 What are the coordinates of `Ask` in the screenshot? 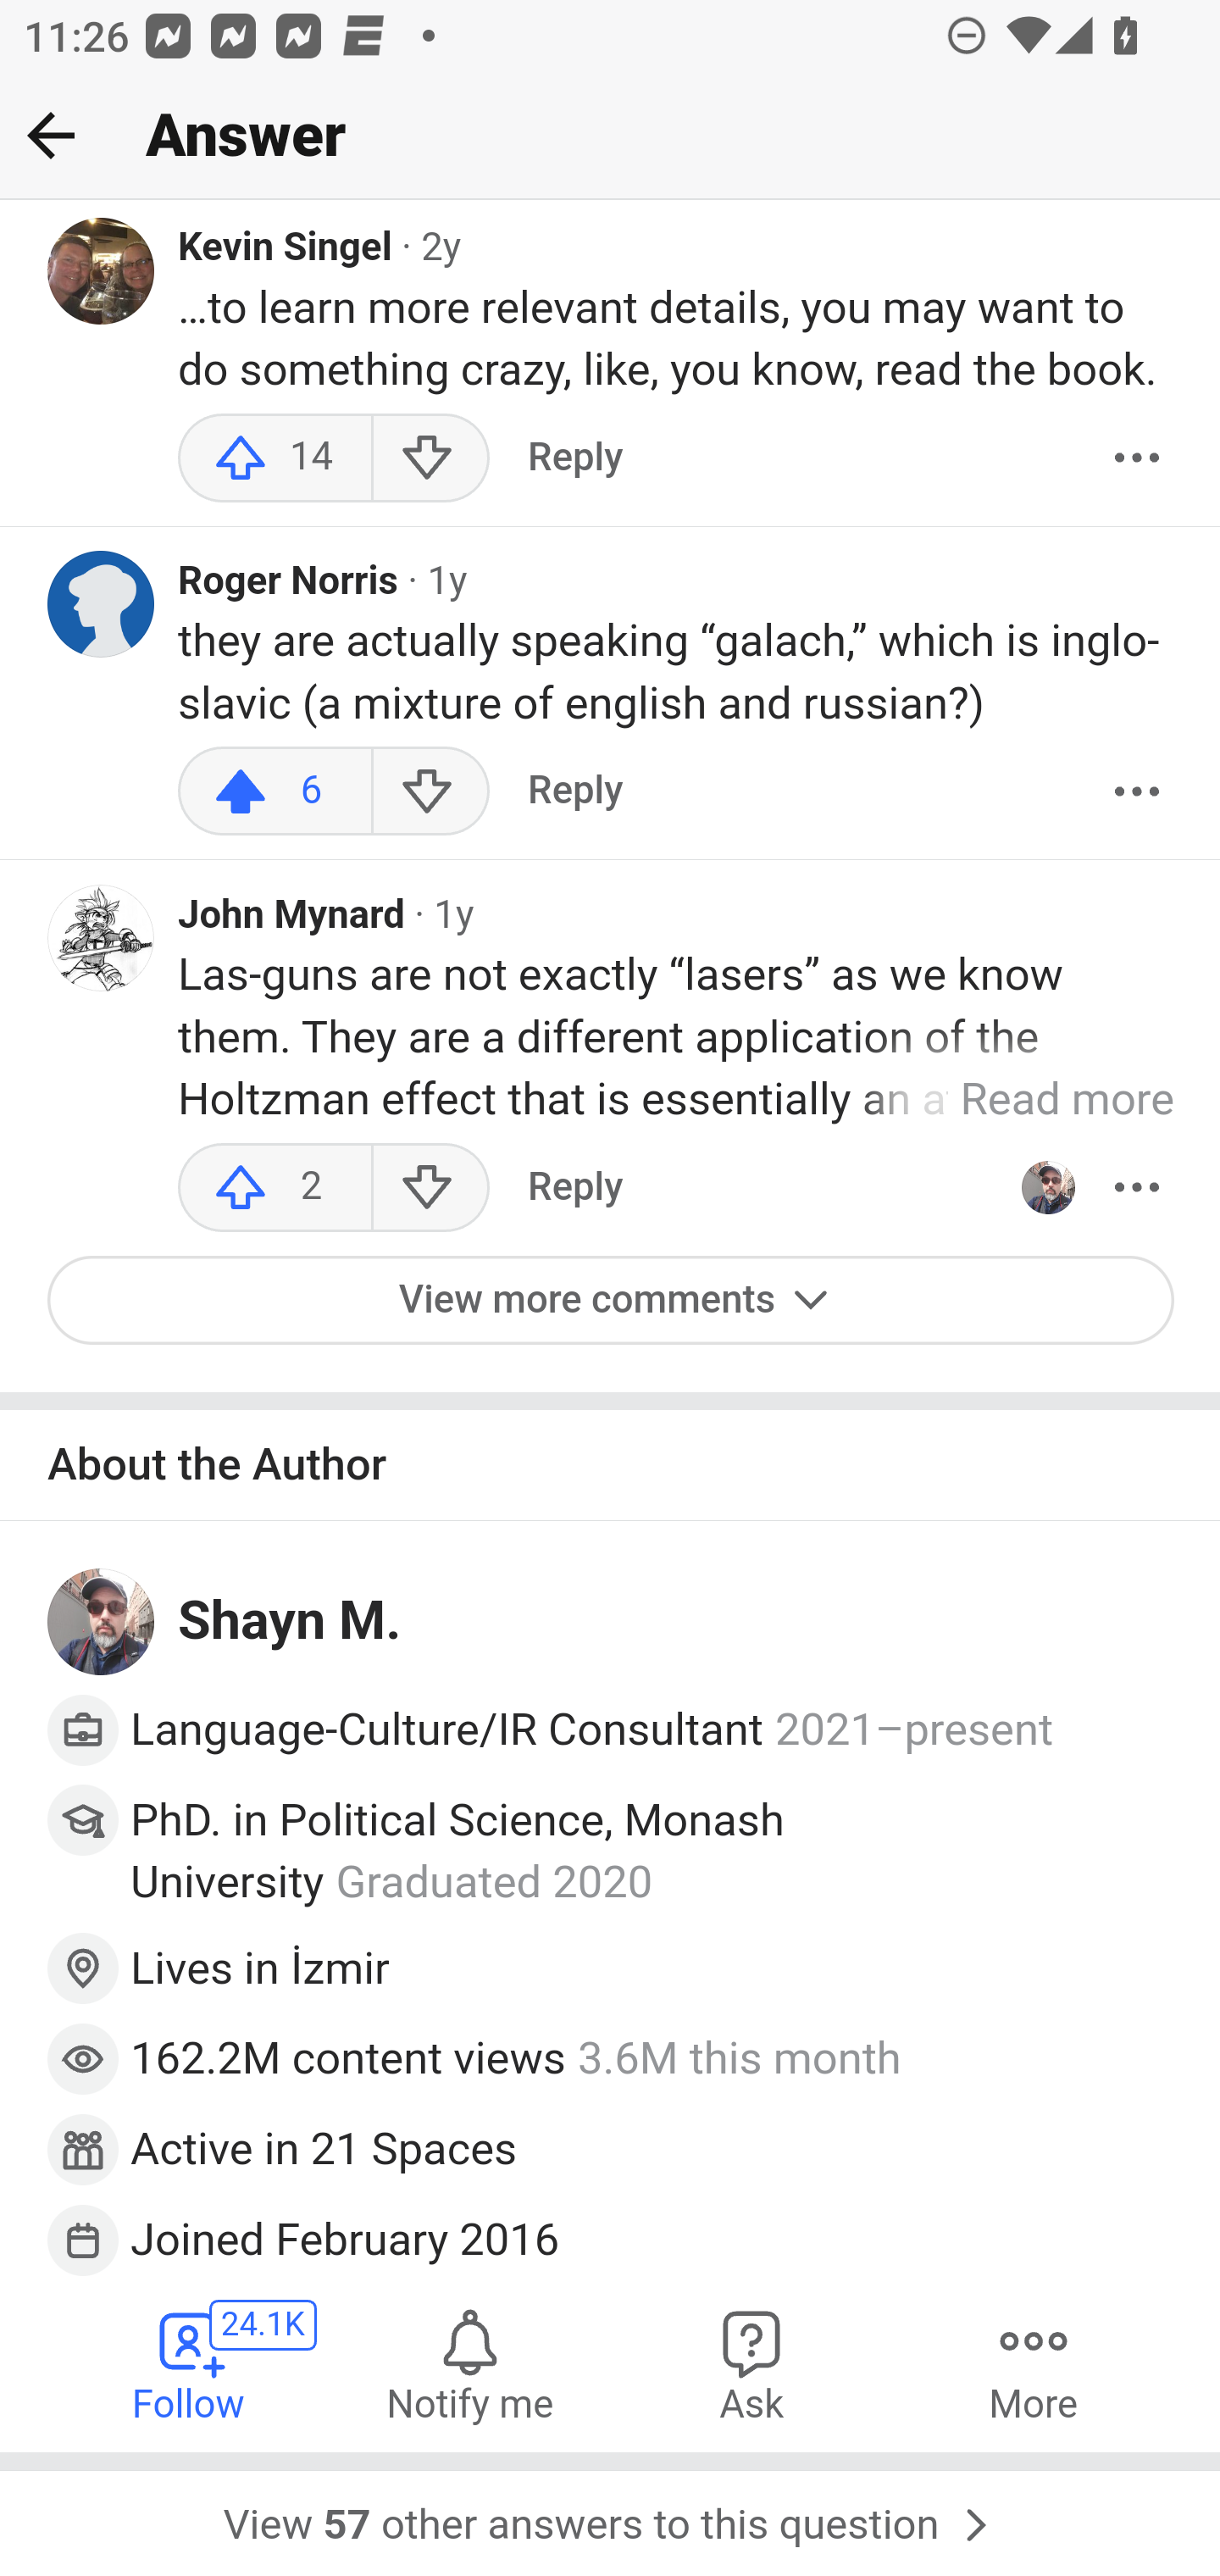 It's located at (752, 2366).